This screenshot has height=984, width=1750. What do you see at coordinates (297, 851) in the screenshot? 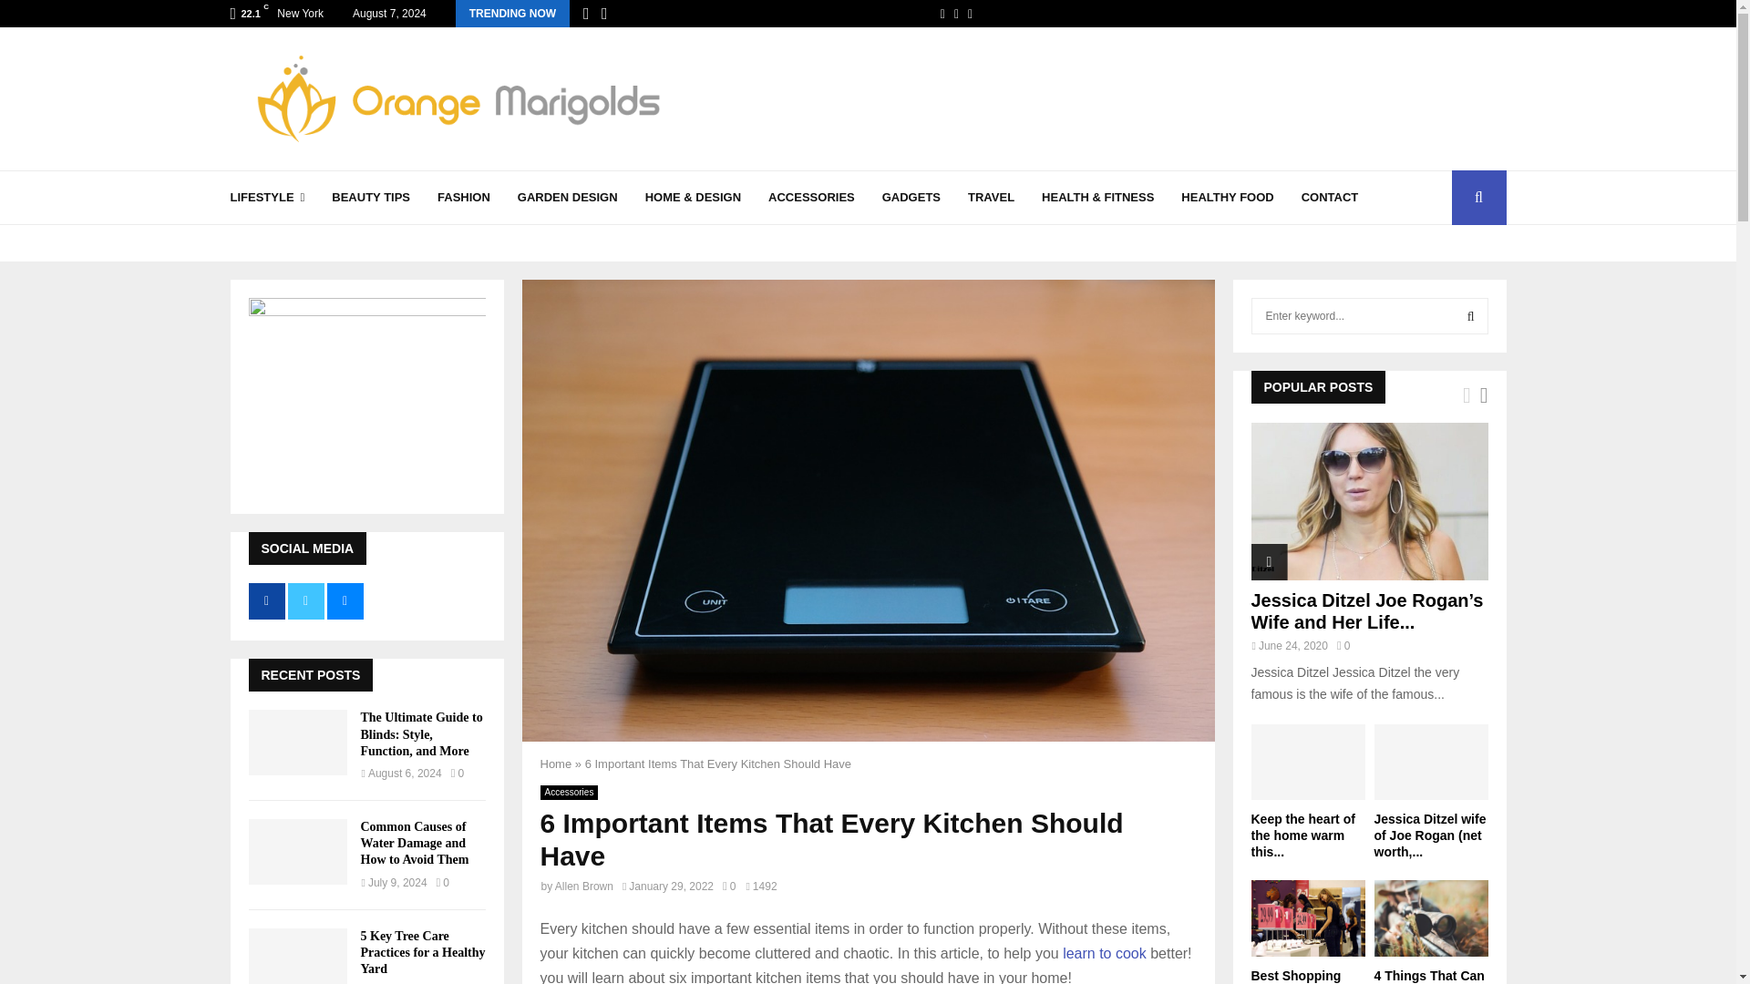
I see `Common Causes of Water Damage and How to Avoid Them` at bounding box center [297, 851].